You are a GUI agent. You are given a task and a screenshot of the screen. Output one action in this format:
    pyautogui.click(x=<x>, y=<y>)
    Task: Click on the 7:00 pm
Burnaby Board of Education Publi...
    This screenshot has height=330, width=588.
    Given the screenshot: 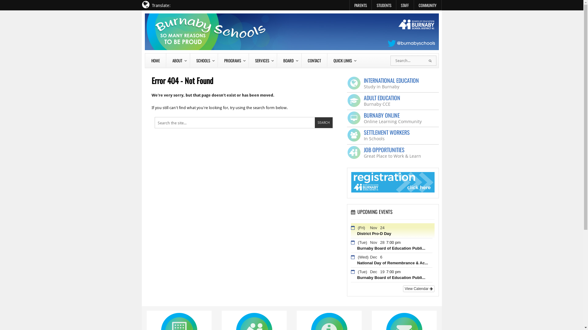 What is the action you would take?
    pyautogui.click(x=388, y=245)
    